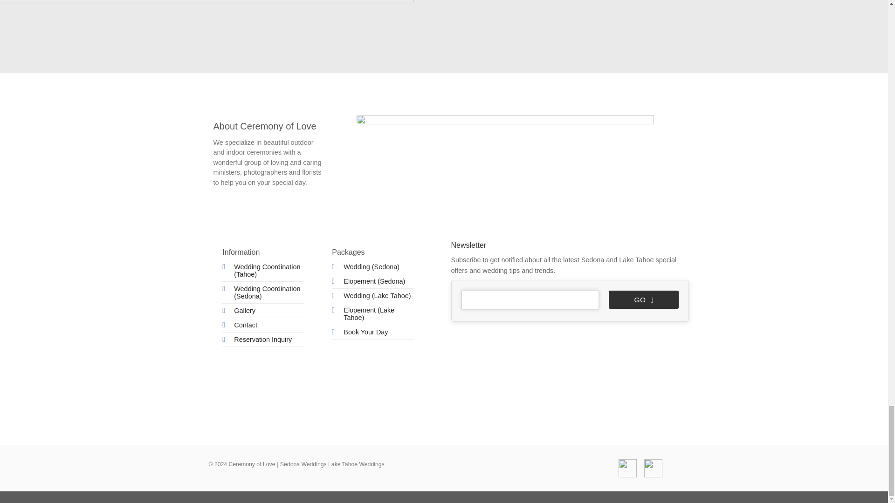 The width and height of the screenshot is (895, 503). Describe the element at coordinates (244, 310) in the screenshot. I see `Gallery` at that location.